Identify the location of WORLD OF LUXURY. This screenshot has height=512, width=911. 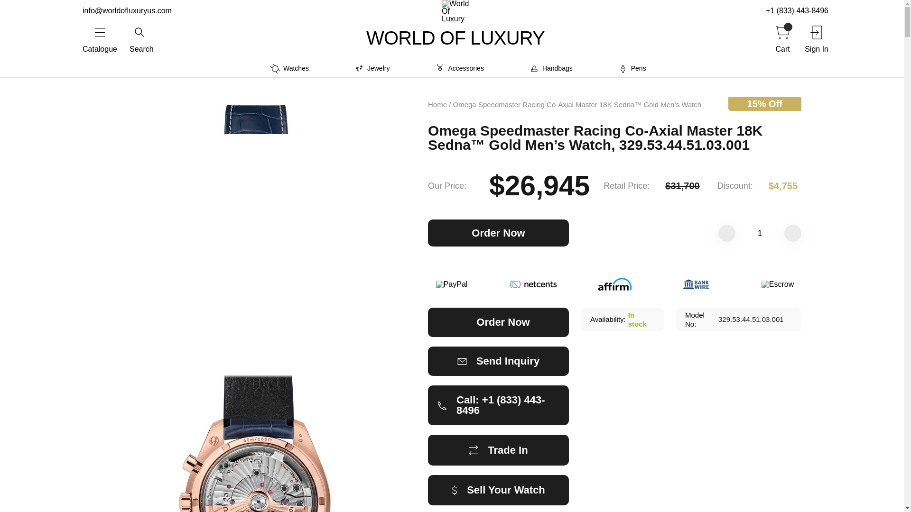
(455, 38).